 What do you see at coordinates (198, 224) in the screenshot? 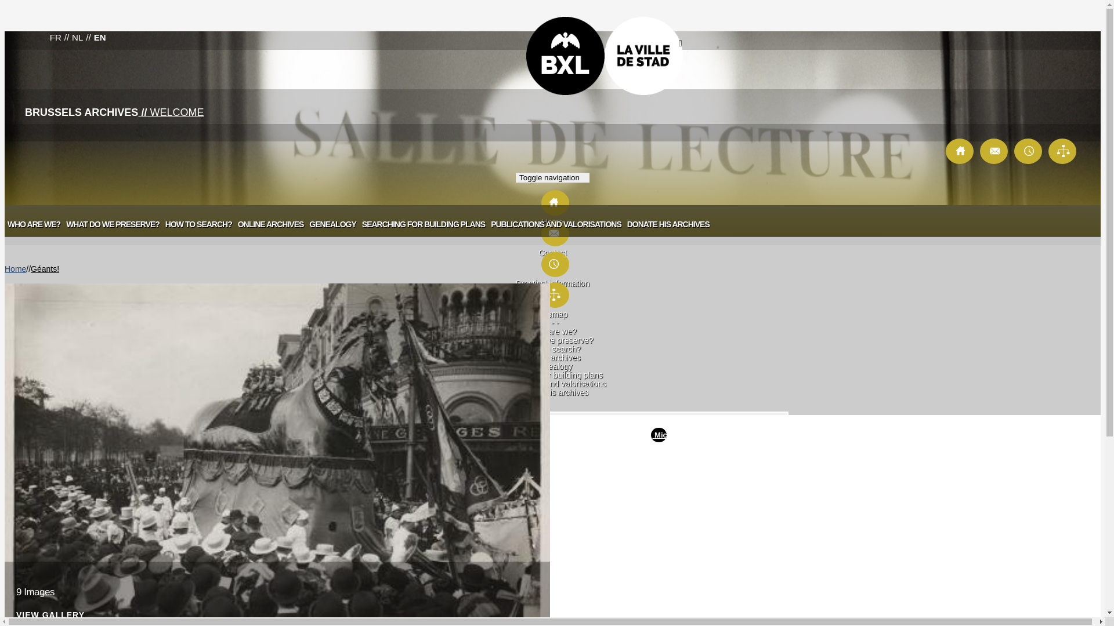
I see `HOW TO SEARCH?` at bounding box center [198, 224].